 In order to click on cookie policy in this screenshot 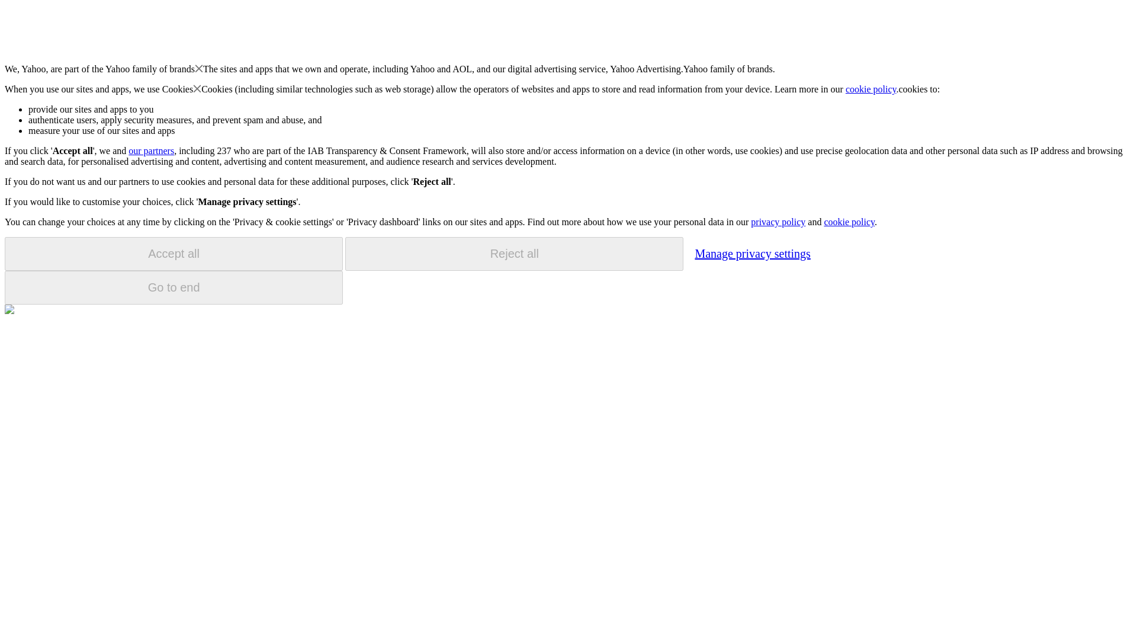, I will do `click(849, 222)`.